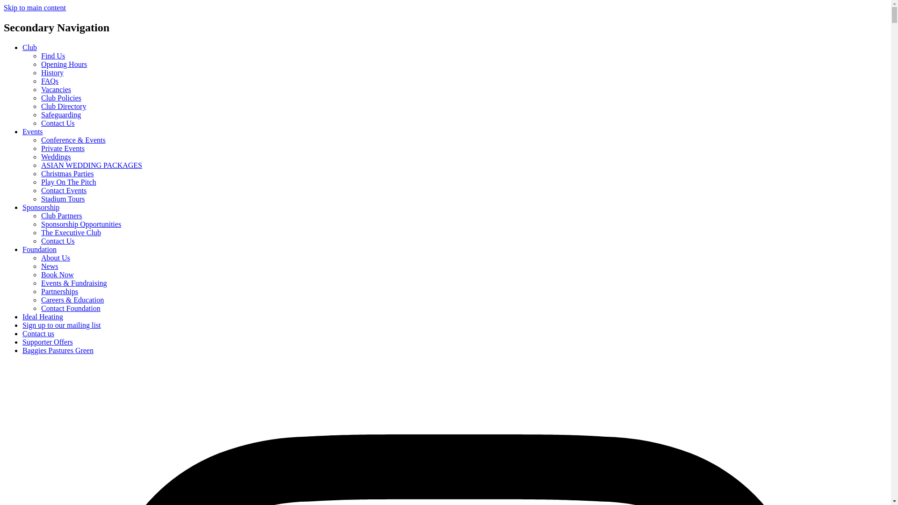 This screenshot has height=505, width=898. Describe the element at coordinates (50, 81) in the screenshot. I see `FAQs` at that location.